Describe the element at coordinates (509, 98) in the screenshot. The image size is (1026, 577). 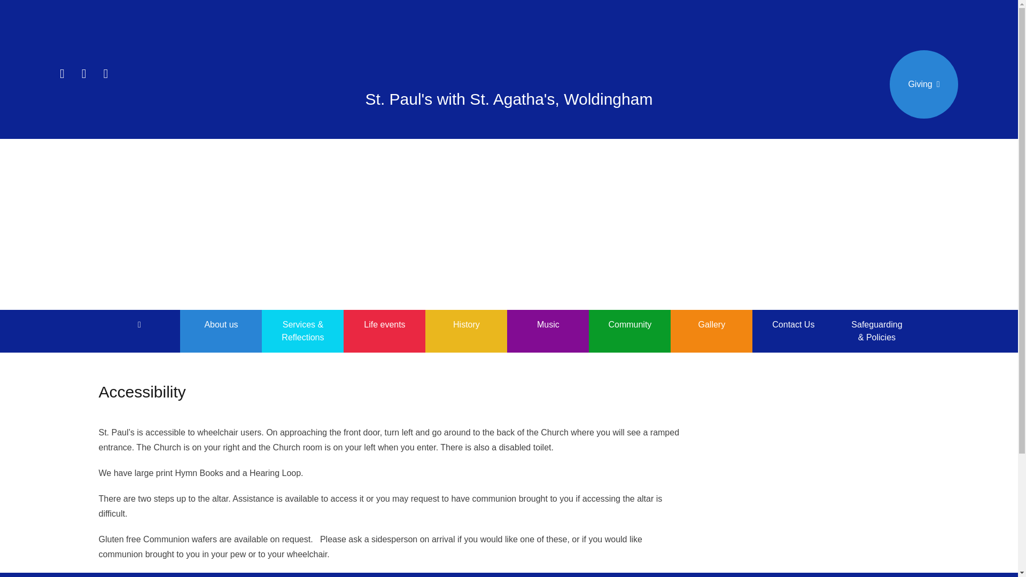
I see `St. Paul's with St. Agatha's, Woldingham` at that location.